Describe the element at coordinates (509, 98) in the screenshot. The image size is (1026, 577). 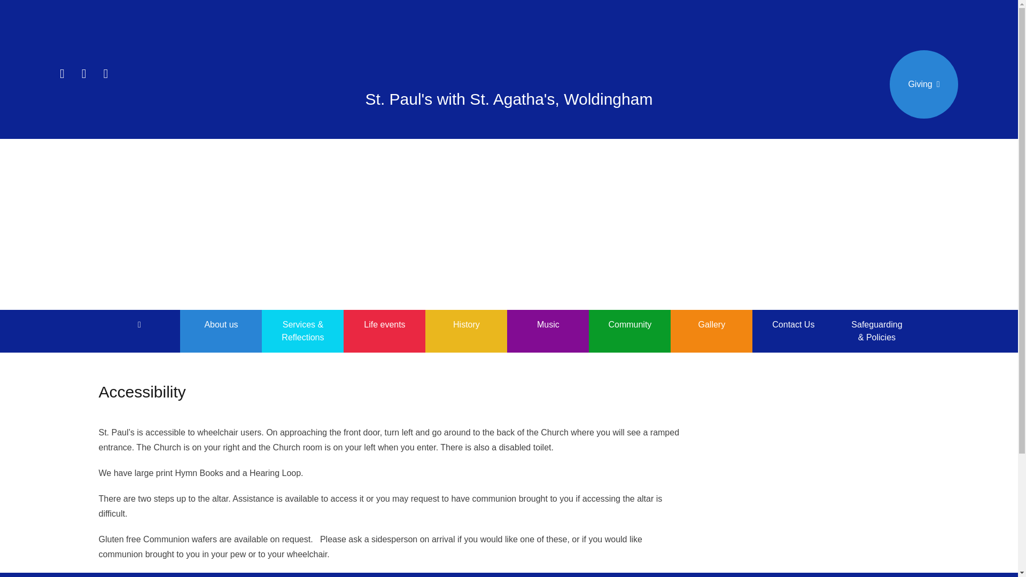
I see `St. Paul's with St. Agatha's, Woldingham` at that location.